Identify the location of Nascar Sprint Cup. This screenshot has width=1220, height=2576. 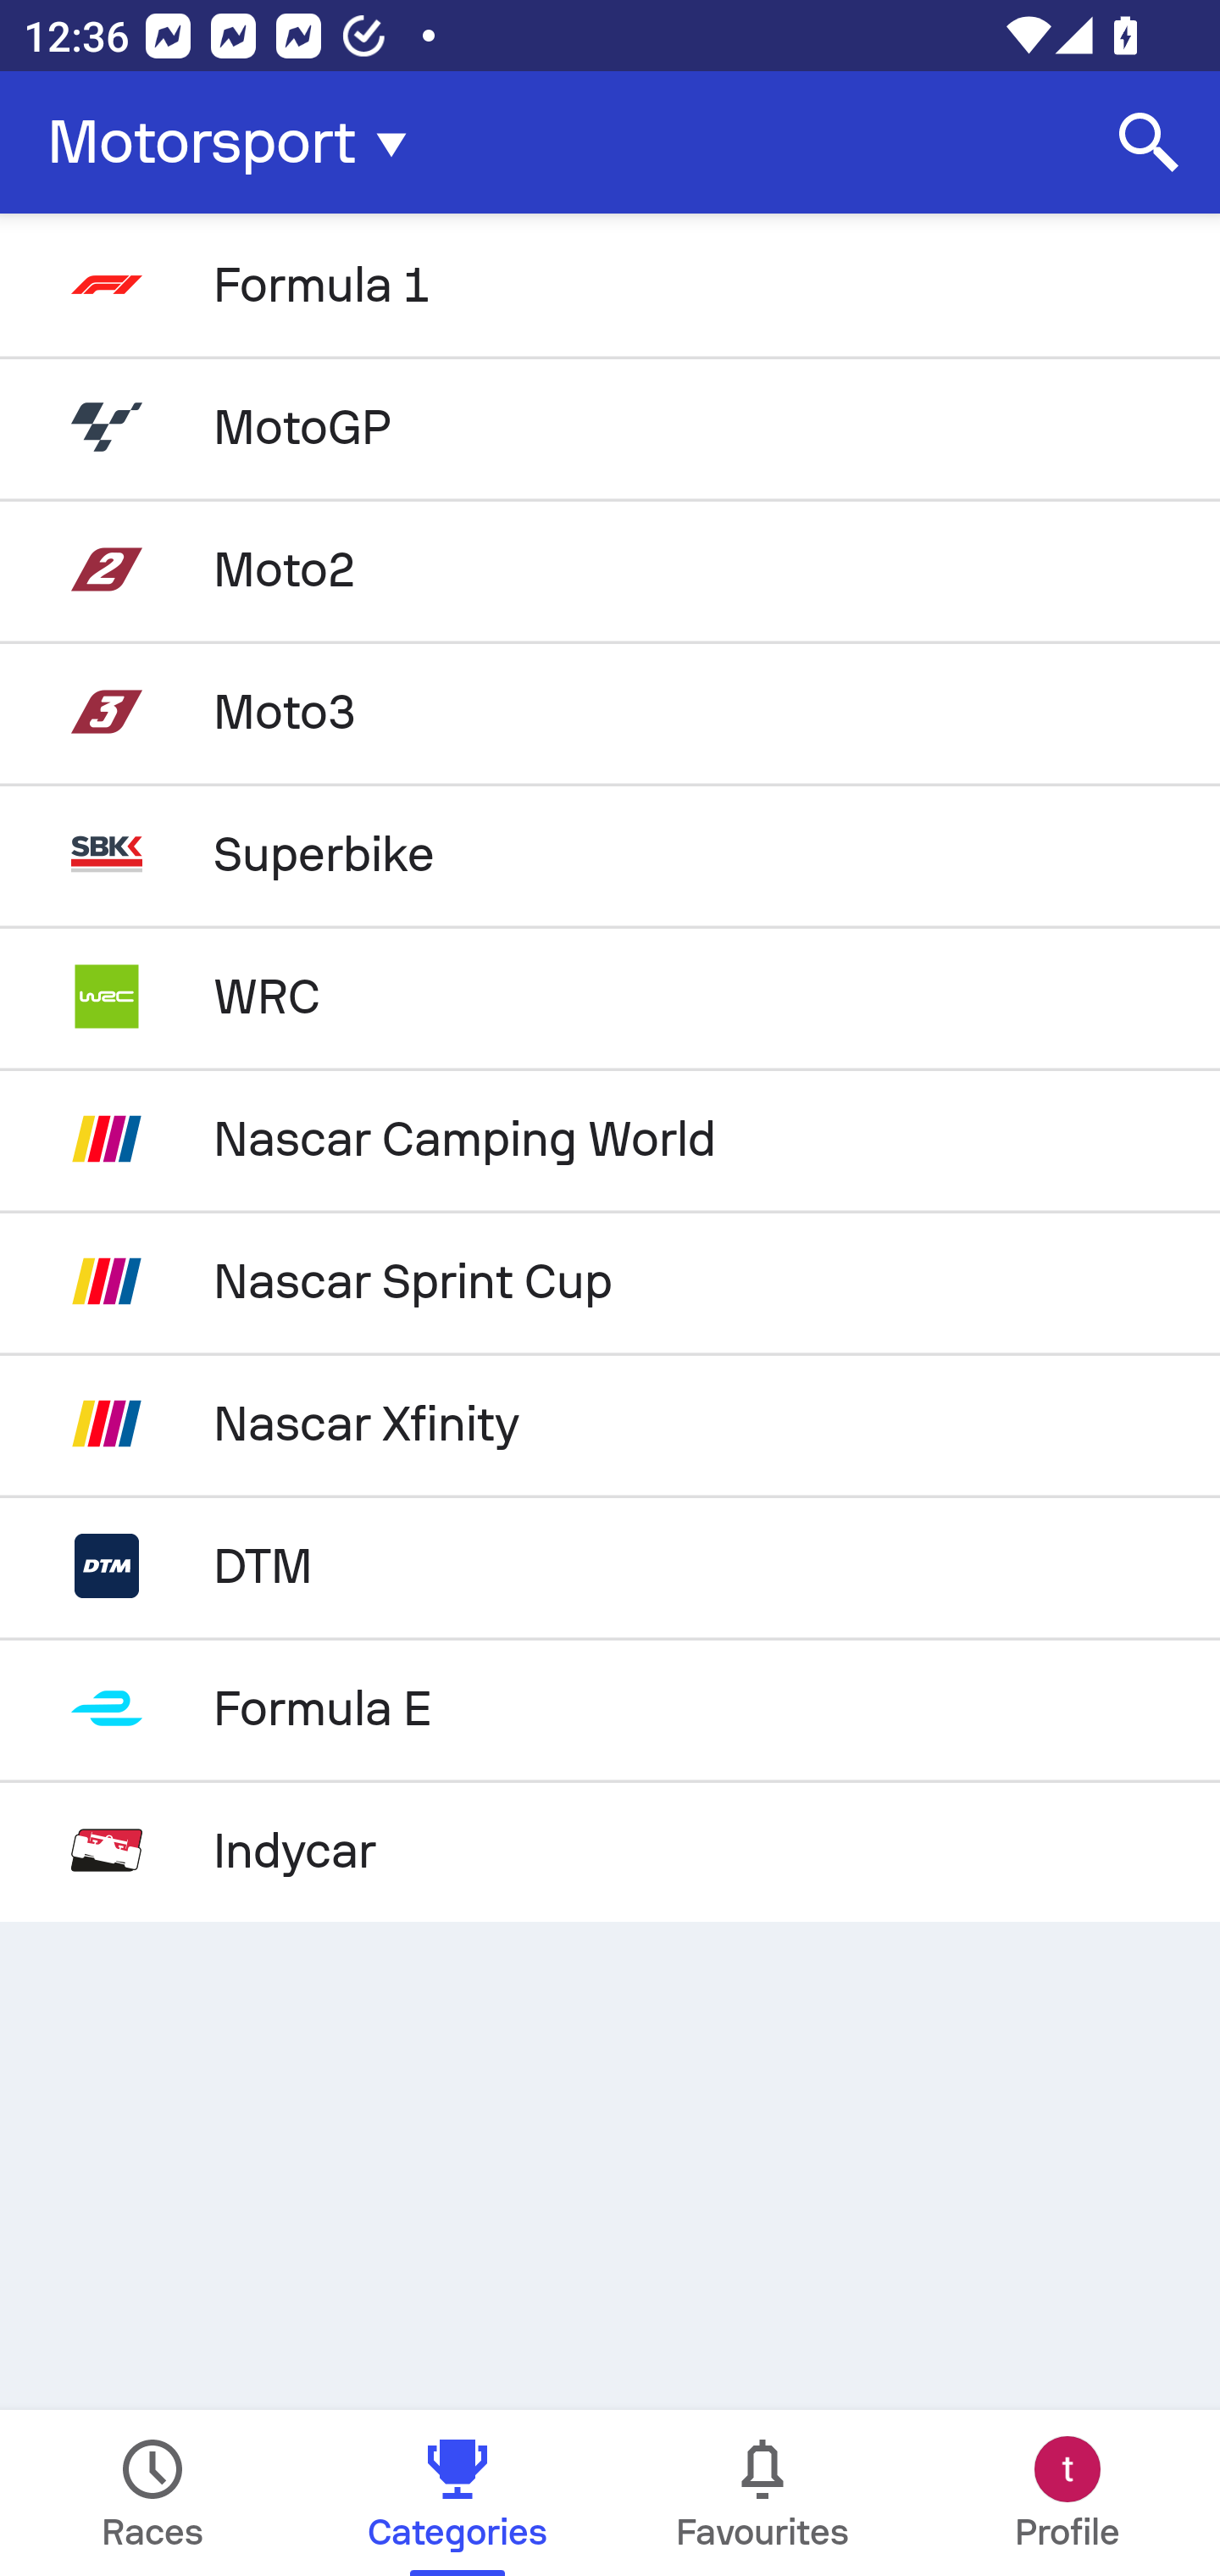
(610, 1281).